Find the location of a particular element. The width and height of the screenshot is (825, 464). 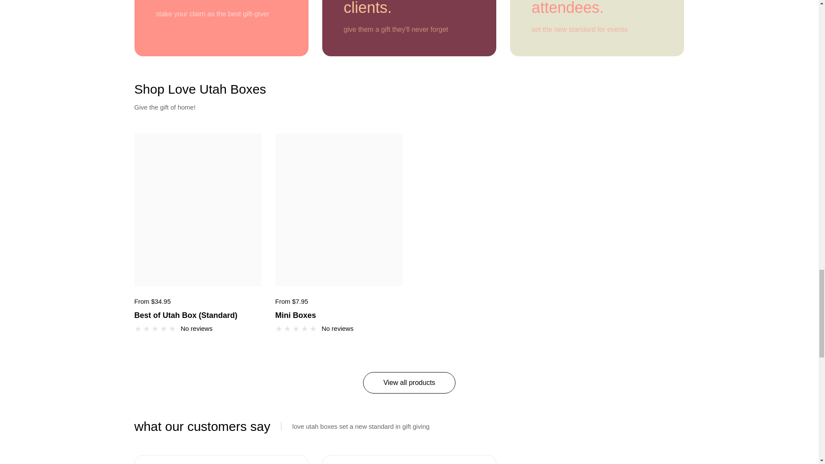

View all products is located at coordinates (409, 382).